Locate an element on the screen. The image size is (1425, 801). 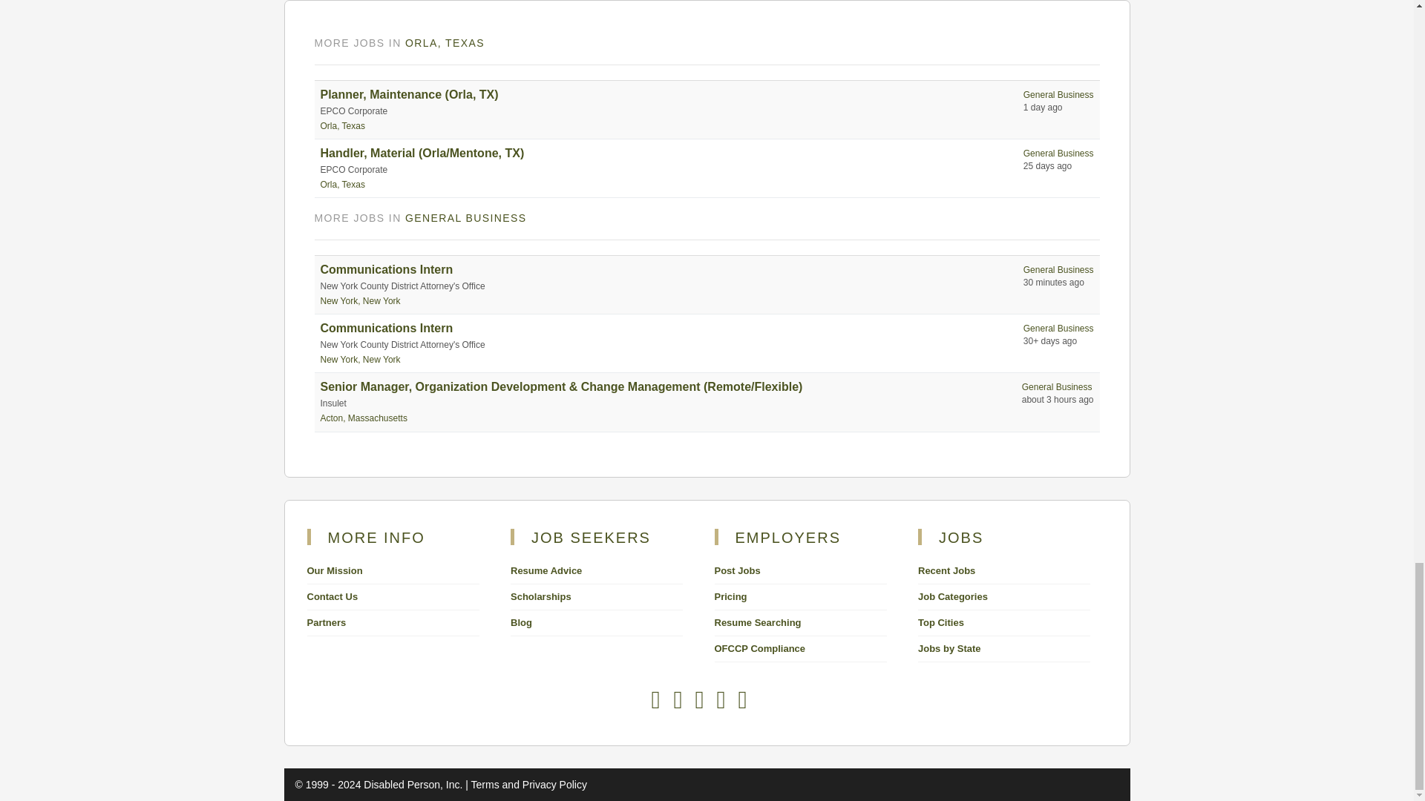
Blog is located at coordinates (521, 622).